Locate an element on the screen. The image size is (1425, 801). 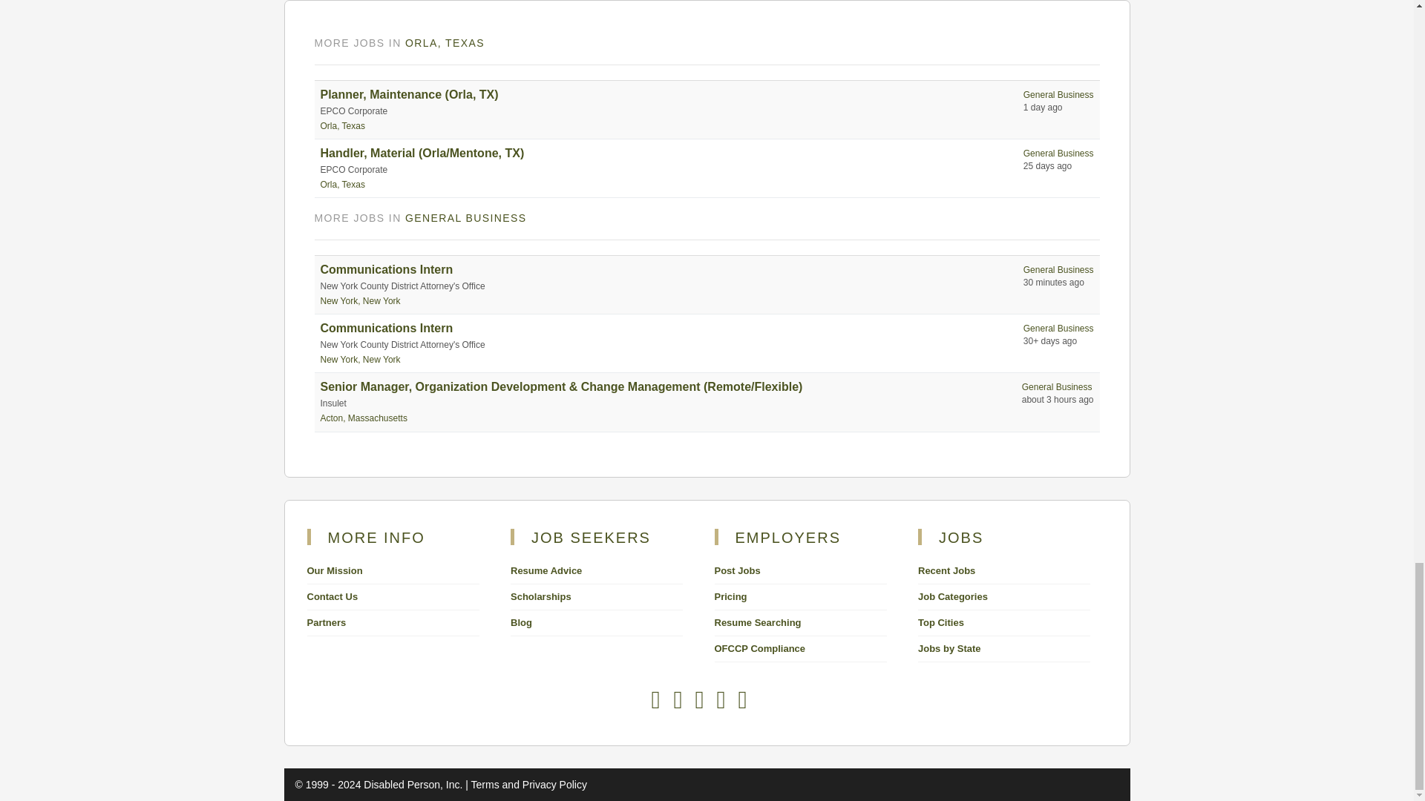
Blog is located at coordinates (521, 622).